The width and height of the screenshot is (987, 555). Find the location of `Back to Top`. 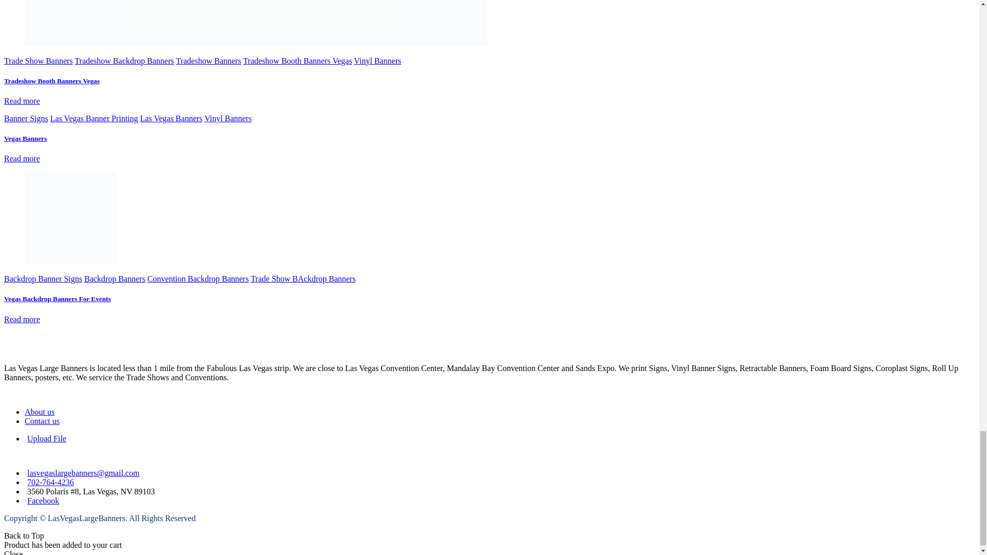

Back to Top is located at coordinates (24, 535).